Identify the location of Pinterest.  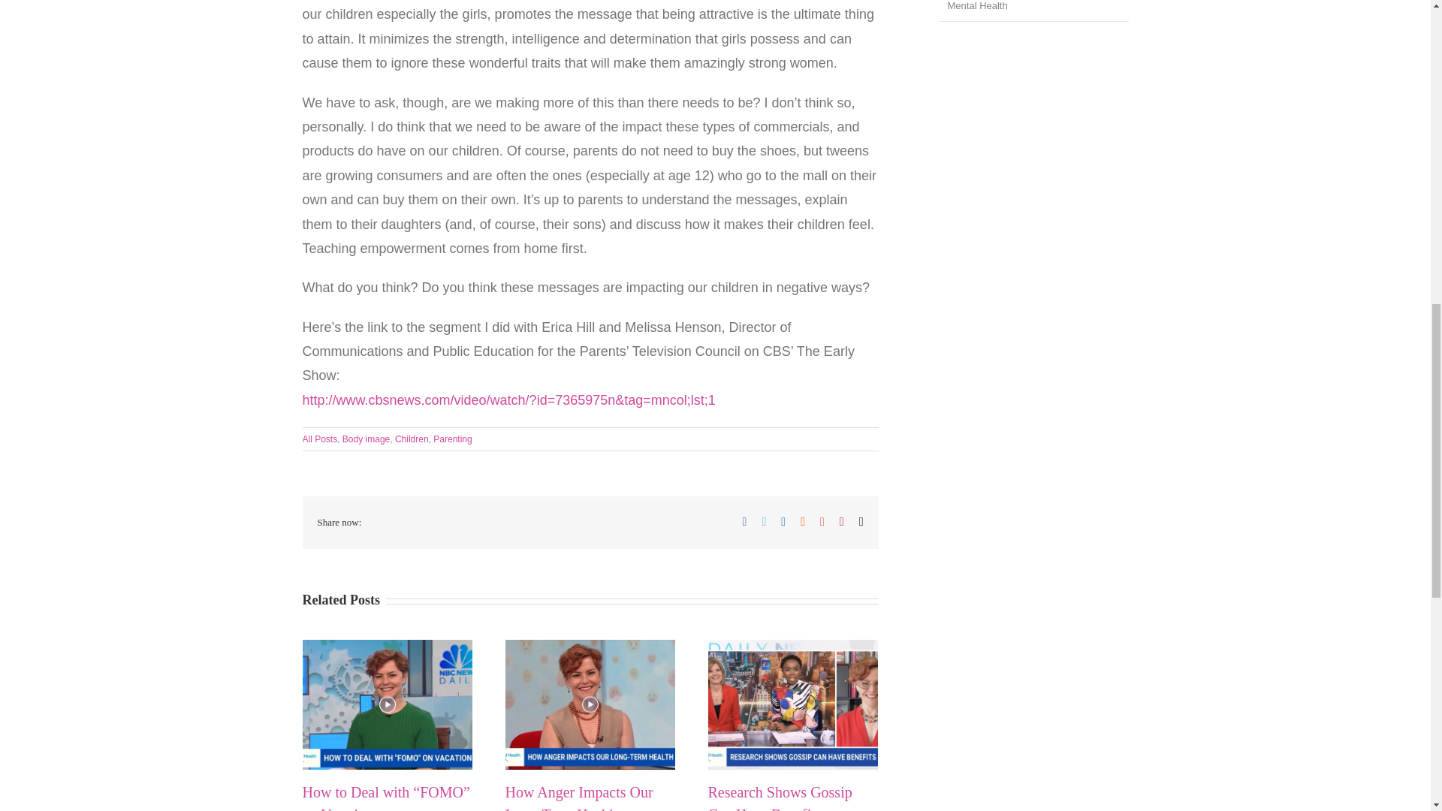
(841, 521).